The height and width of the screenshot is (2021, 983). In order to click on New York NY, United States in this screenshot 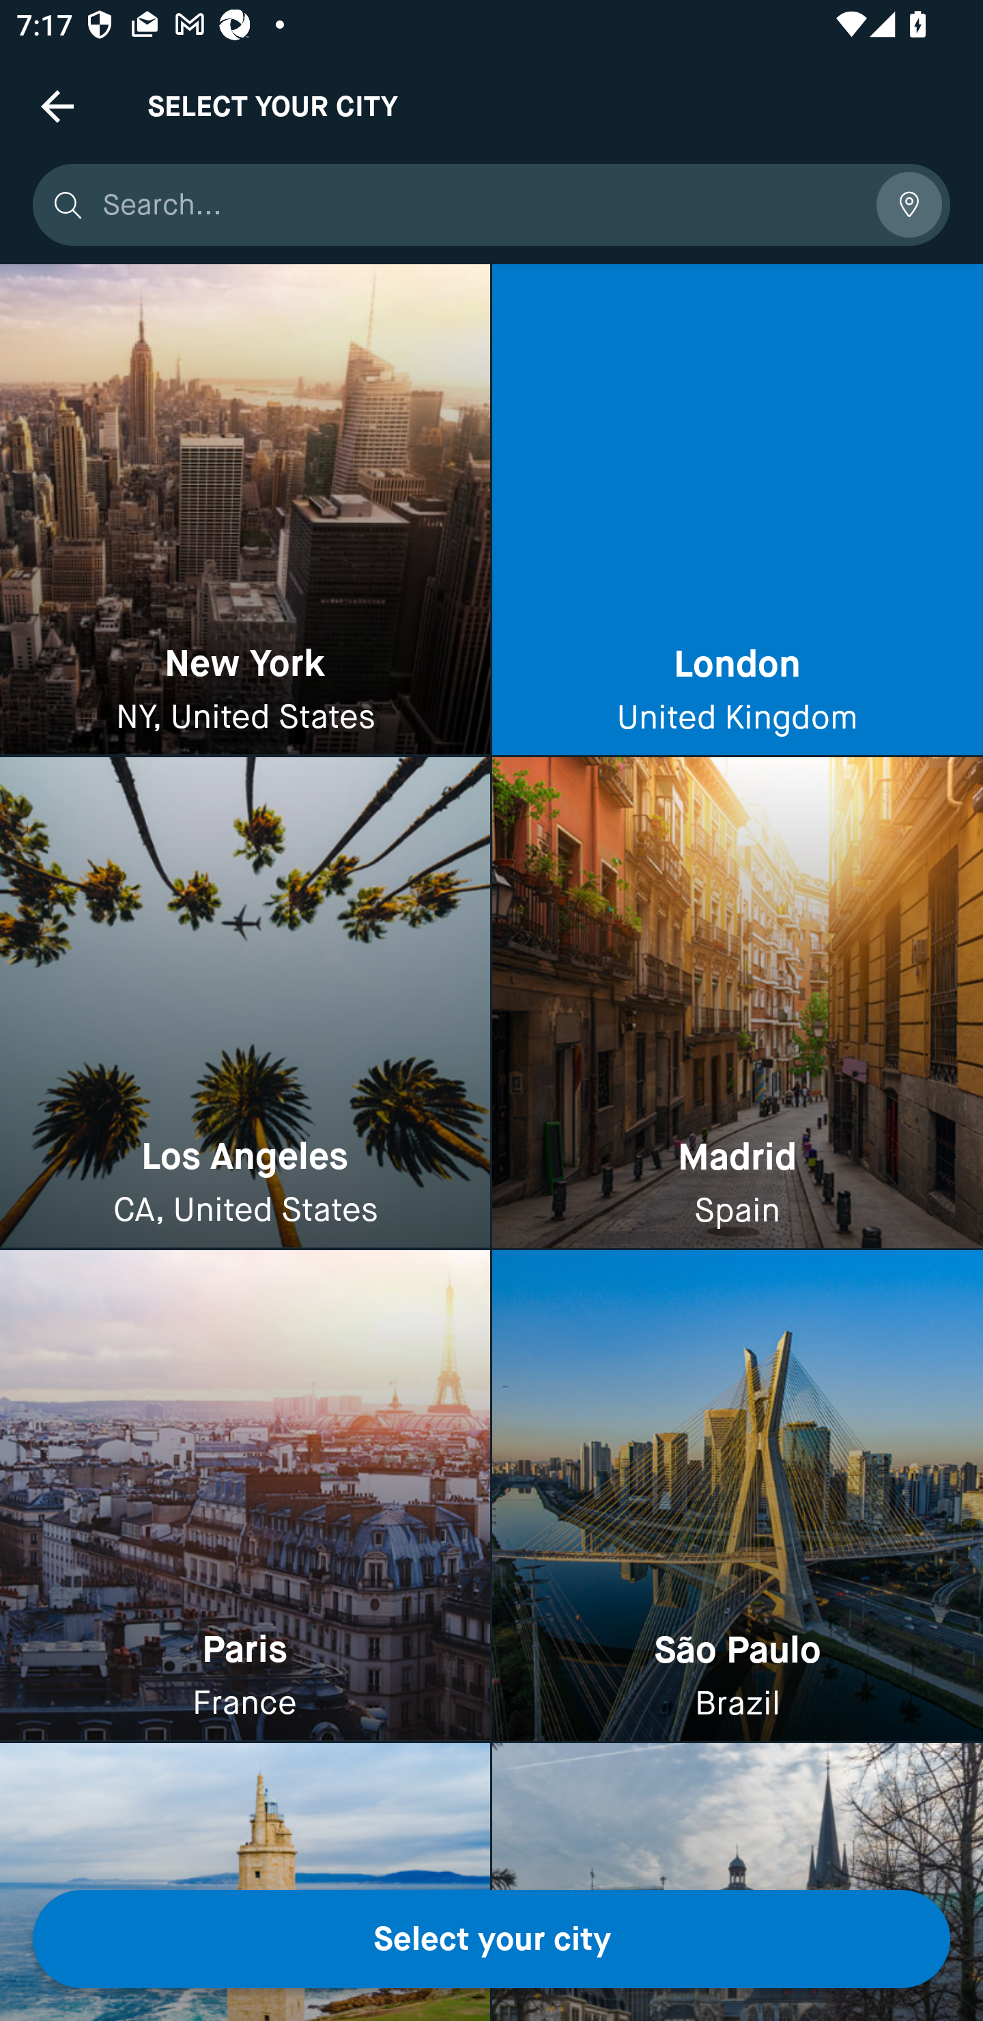, I will do `click(245, 510)`.